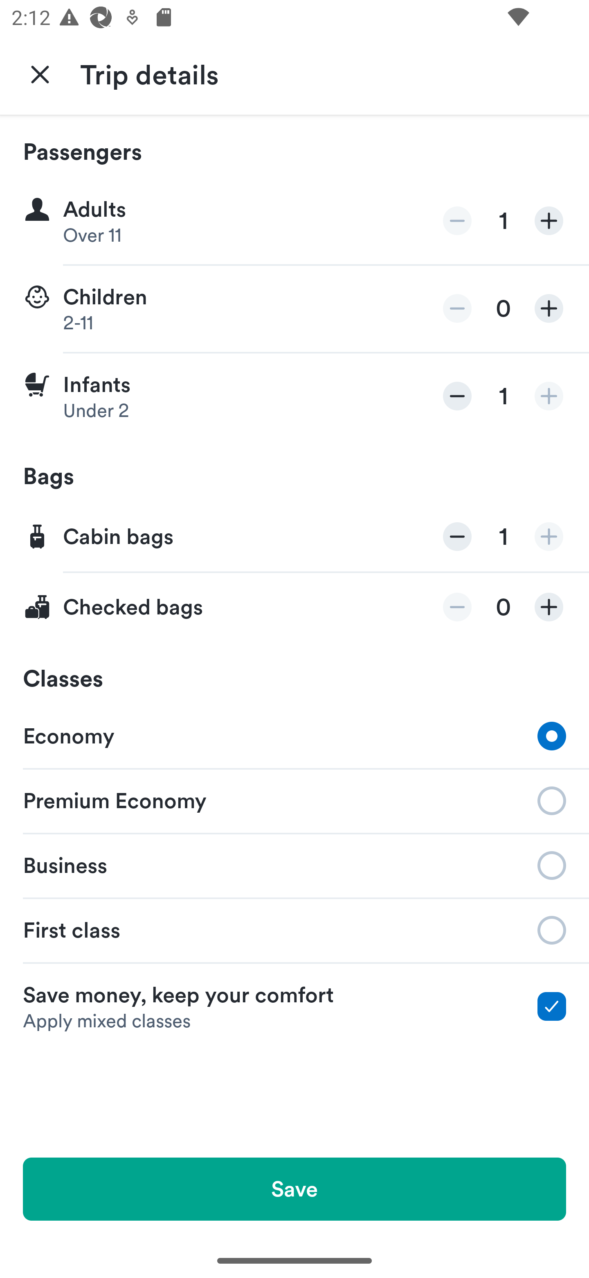 The image size is (589, 1278). I want to click on Remove, so click(457, 396).